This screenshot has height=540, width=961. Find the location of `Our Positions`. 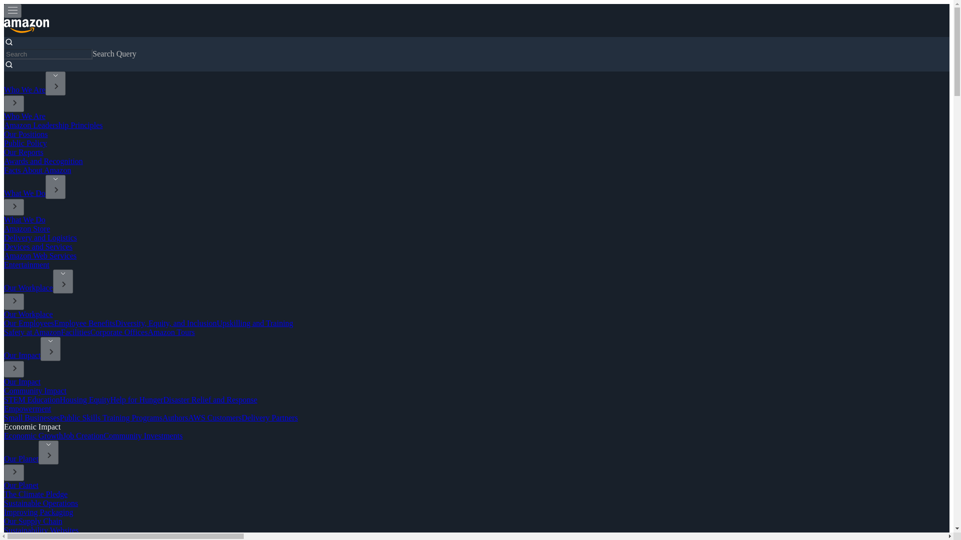

Our Positions is located at coordinates (26, 134).